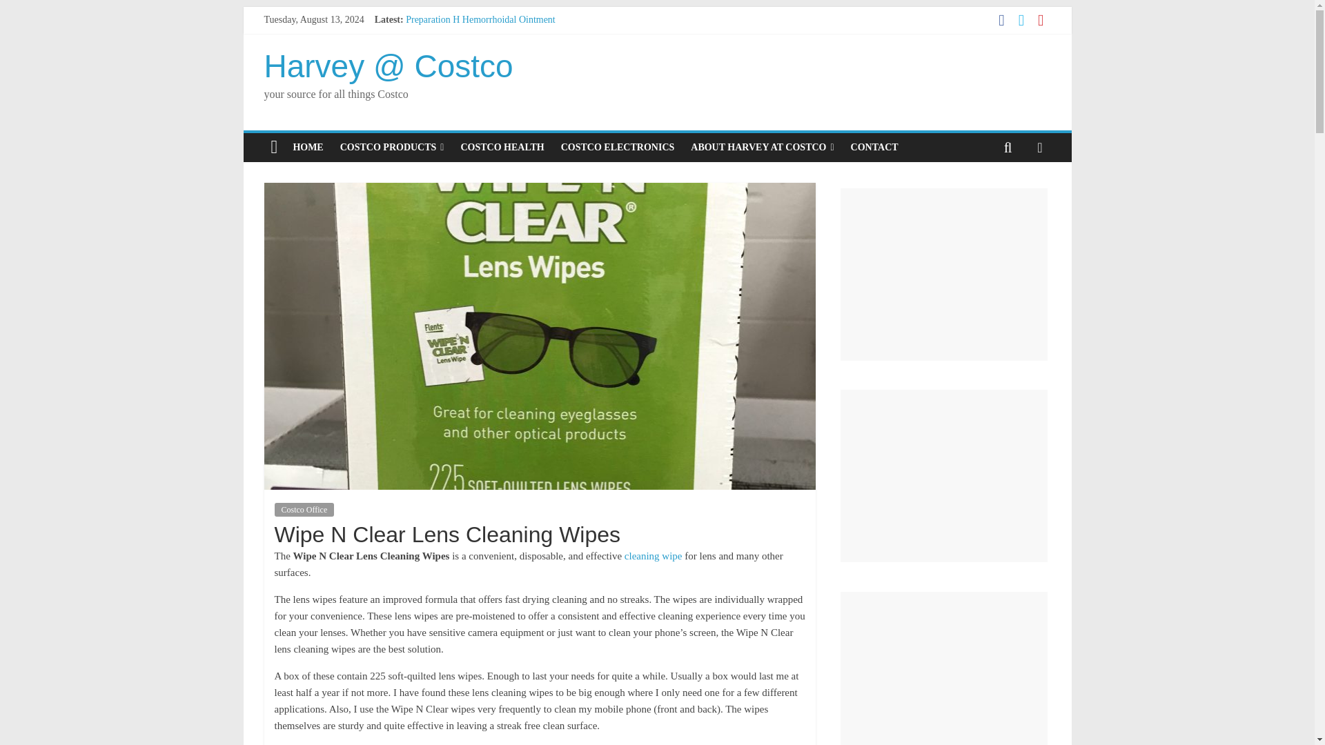  What do you see at coordinates (502, 148) in the screenshot?
I see `COSTCO HEALTH` at bounding box center [502, 148].